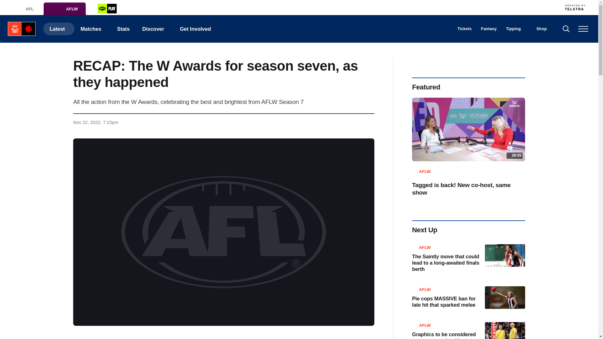 The width and height of the screenshot is (603, 339). What do you see at coordinates (236, 7) in the screenshot?
I see `Brisbane` at bounding box center [236, 7].